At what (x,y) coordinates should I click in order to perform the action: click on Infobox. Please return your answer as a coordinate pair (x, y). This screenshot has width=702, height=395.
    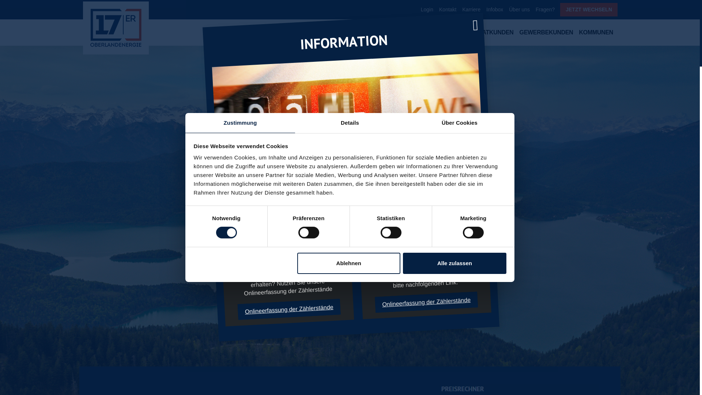
    Looking at the image, I should click on (495, 10).